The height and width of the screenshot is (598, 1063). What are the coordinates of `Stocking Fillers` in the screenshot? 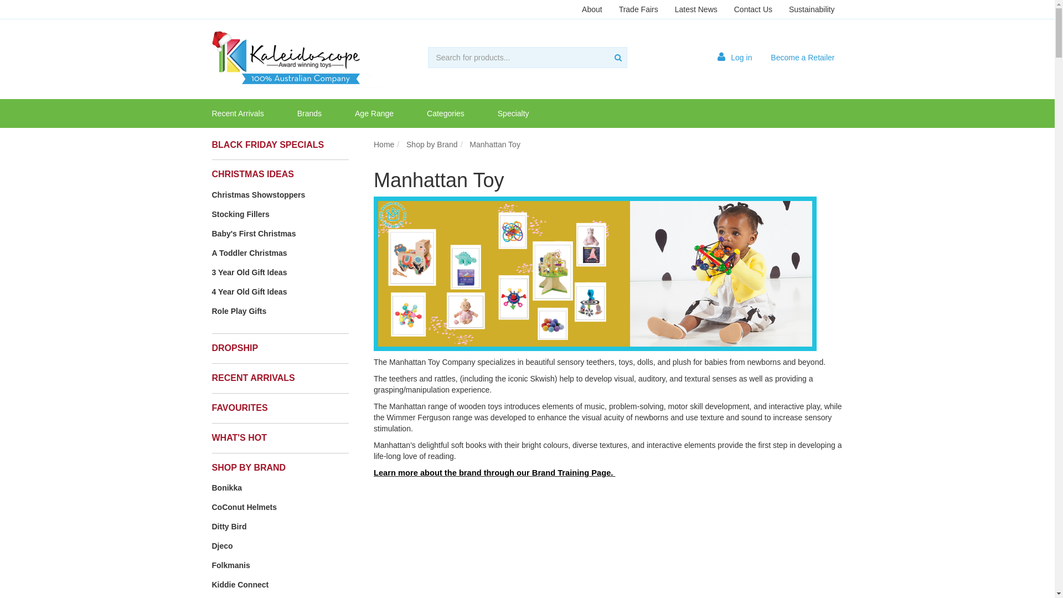 It's located at (280, 214).